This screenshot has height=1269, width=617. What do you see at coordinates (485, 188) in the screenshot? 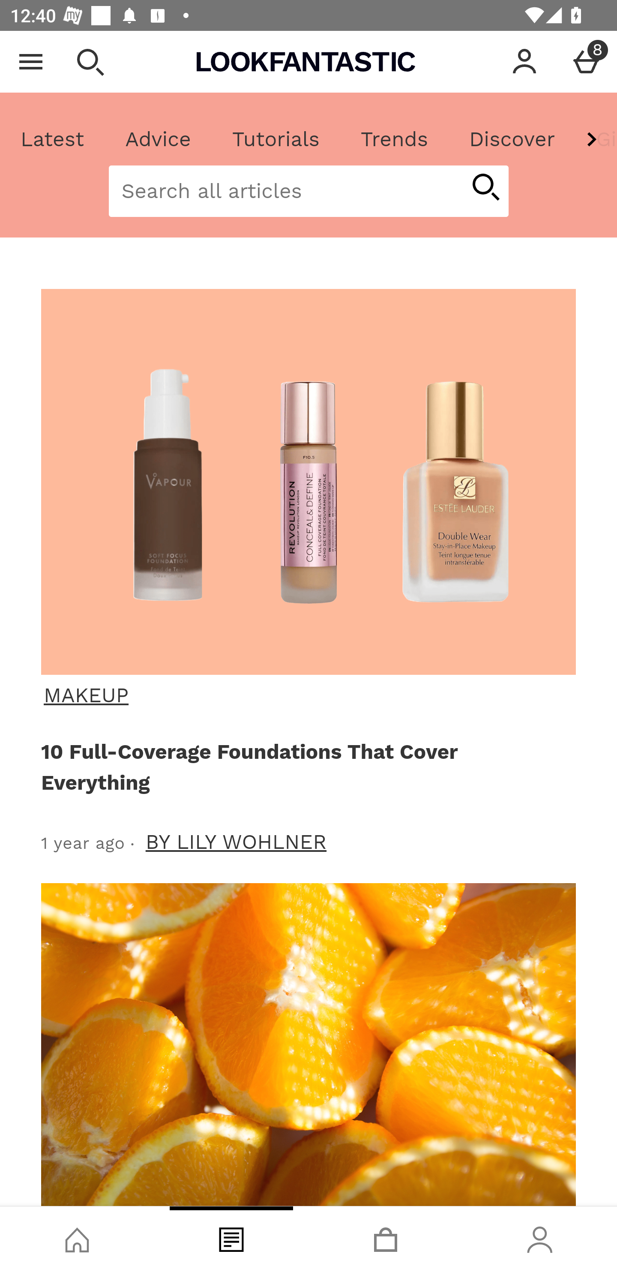
I see `start article search` at bounding box center [485, 188].